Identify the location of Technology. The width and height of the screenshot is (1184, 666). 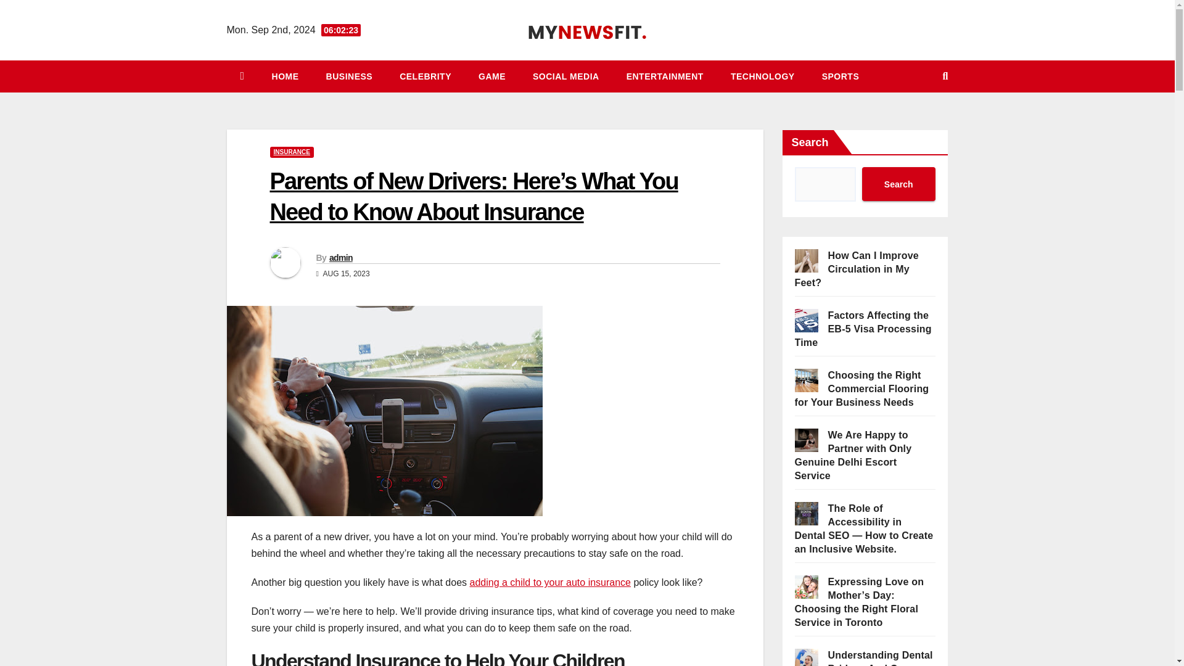
(763, 76).